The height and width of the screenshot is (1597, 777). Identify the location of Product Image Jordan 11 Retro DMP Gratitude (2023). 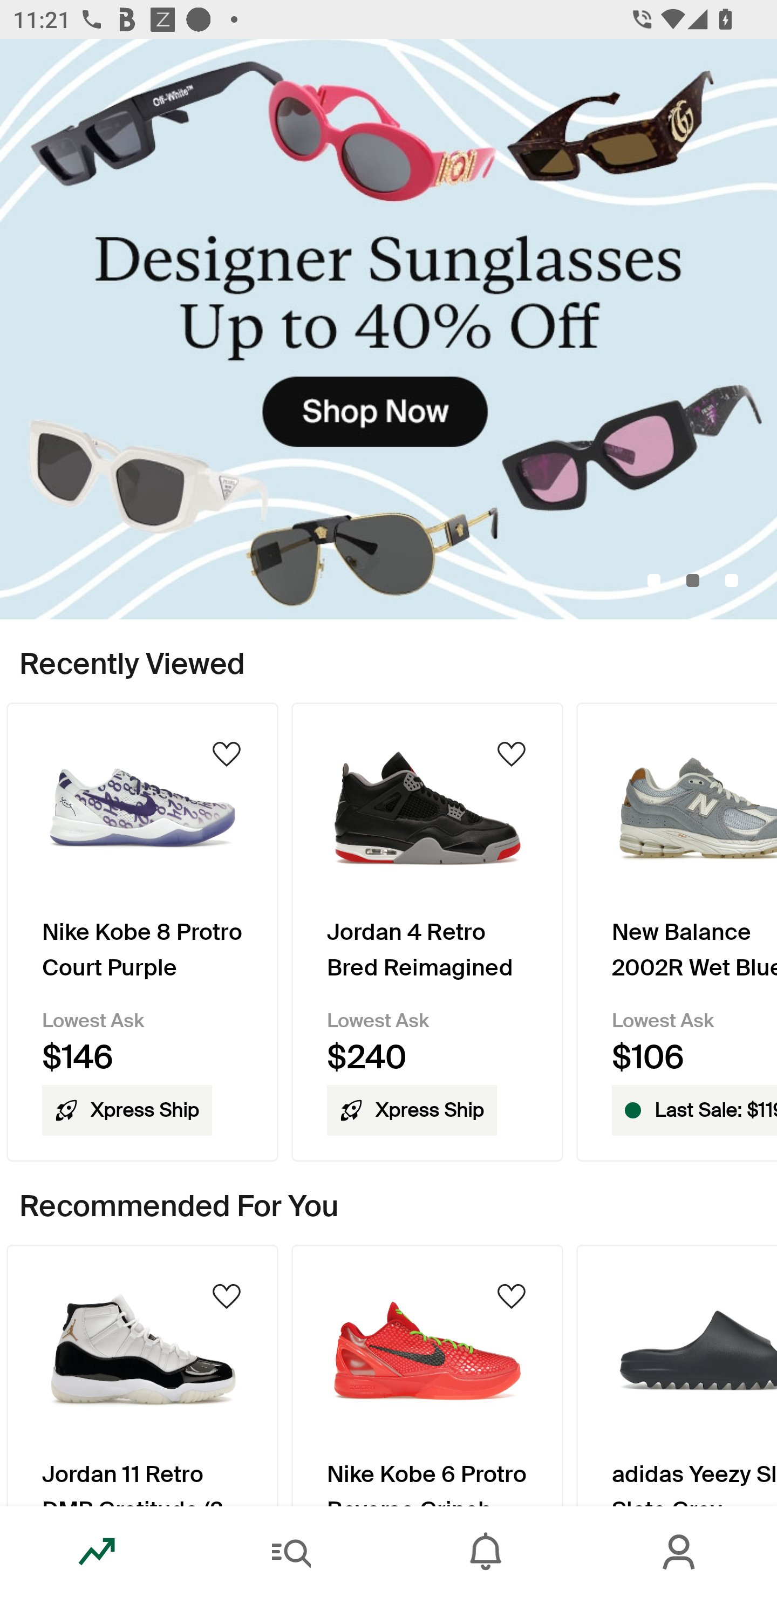
(142, 1375).